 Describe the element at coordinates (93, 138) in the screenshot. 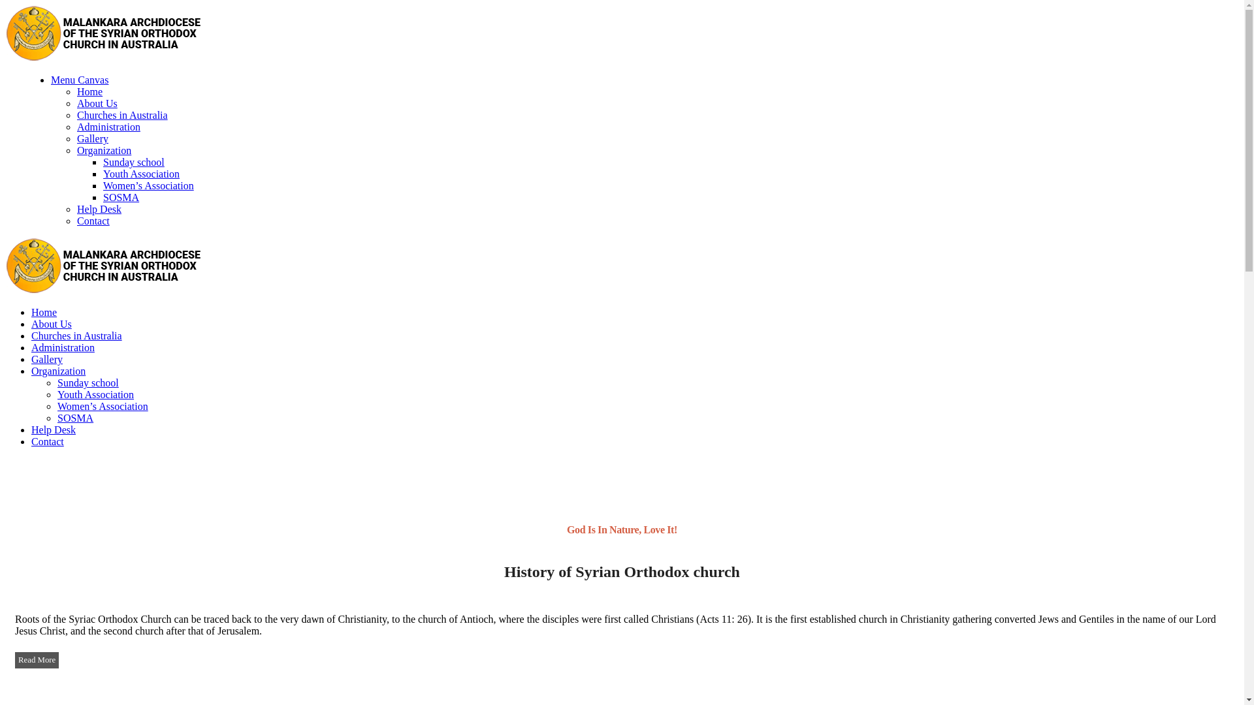

I see `Gallery` at that location.